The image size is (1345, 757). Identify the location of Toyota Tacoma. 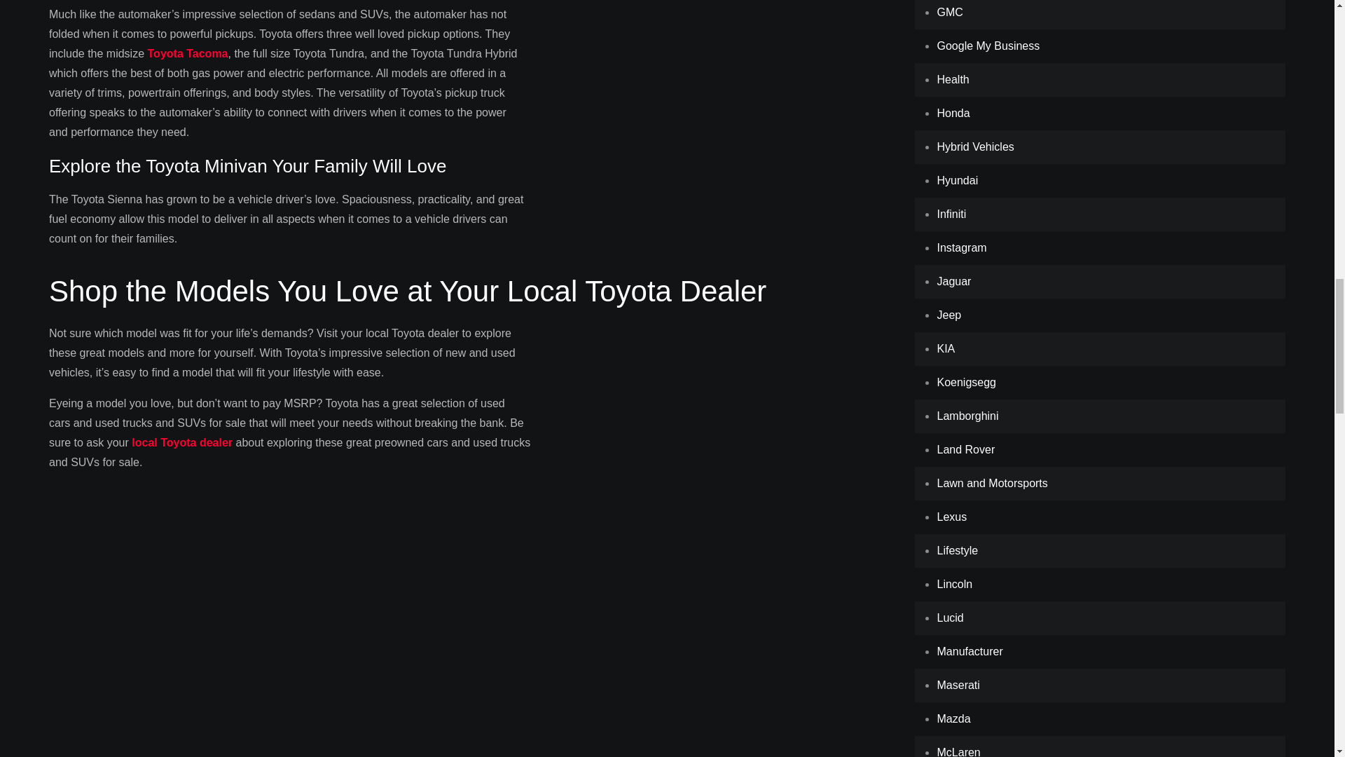
(188, 53).